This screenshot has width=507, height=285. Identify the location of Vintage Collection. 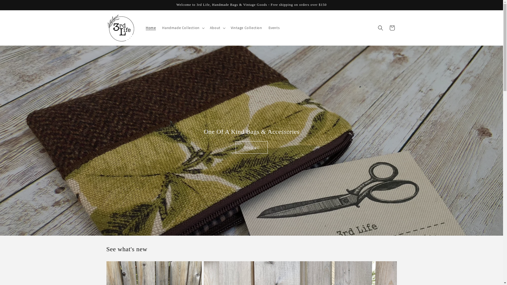
(247, 28).